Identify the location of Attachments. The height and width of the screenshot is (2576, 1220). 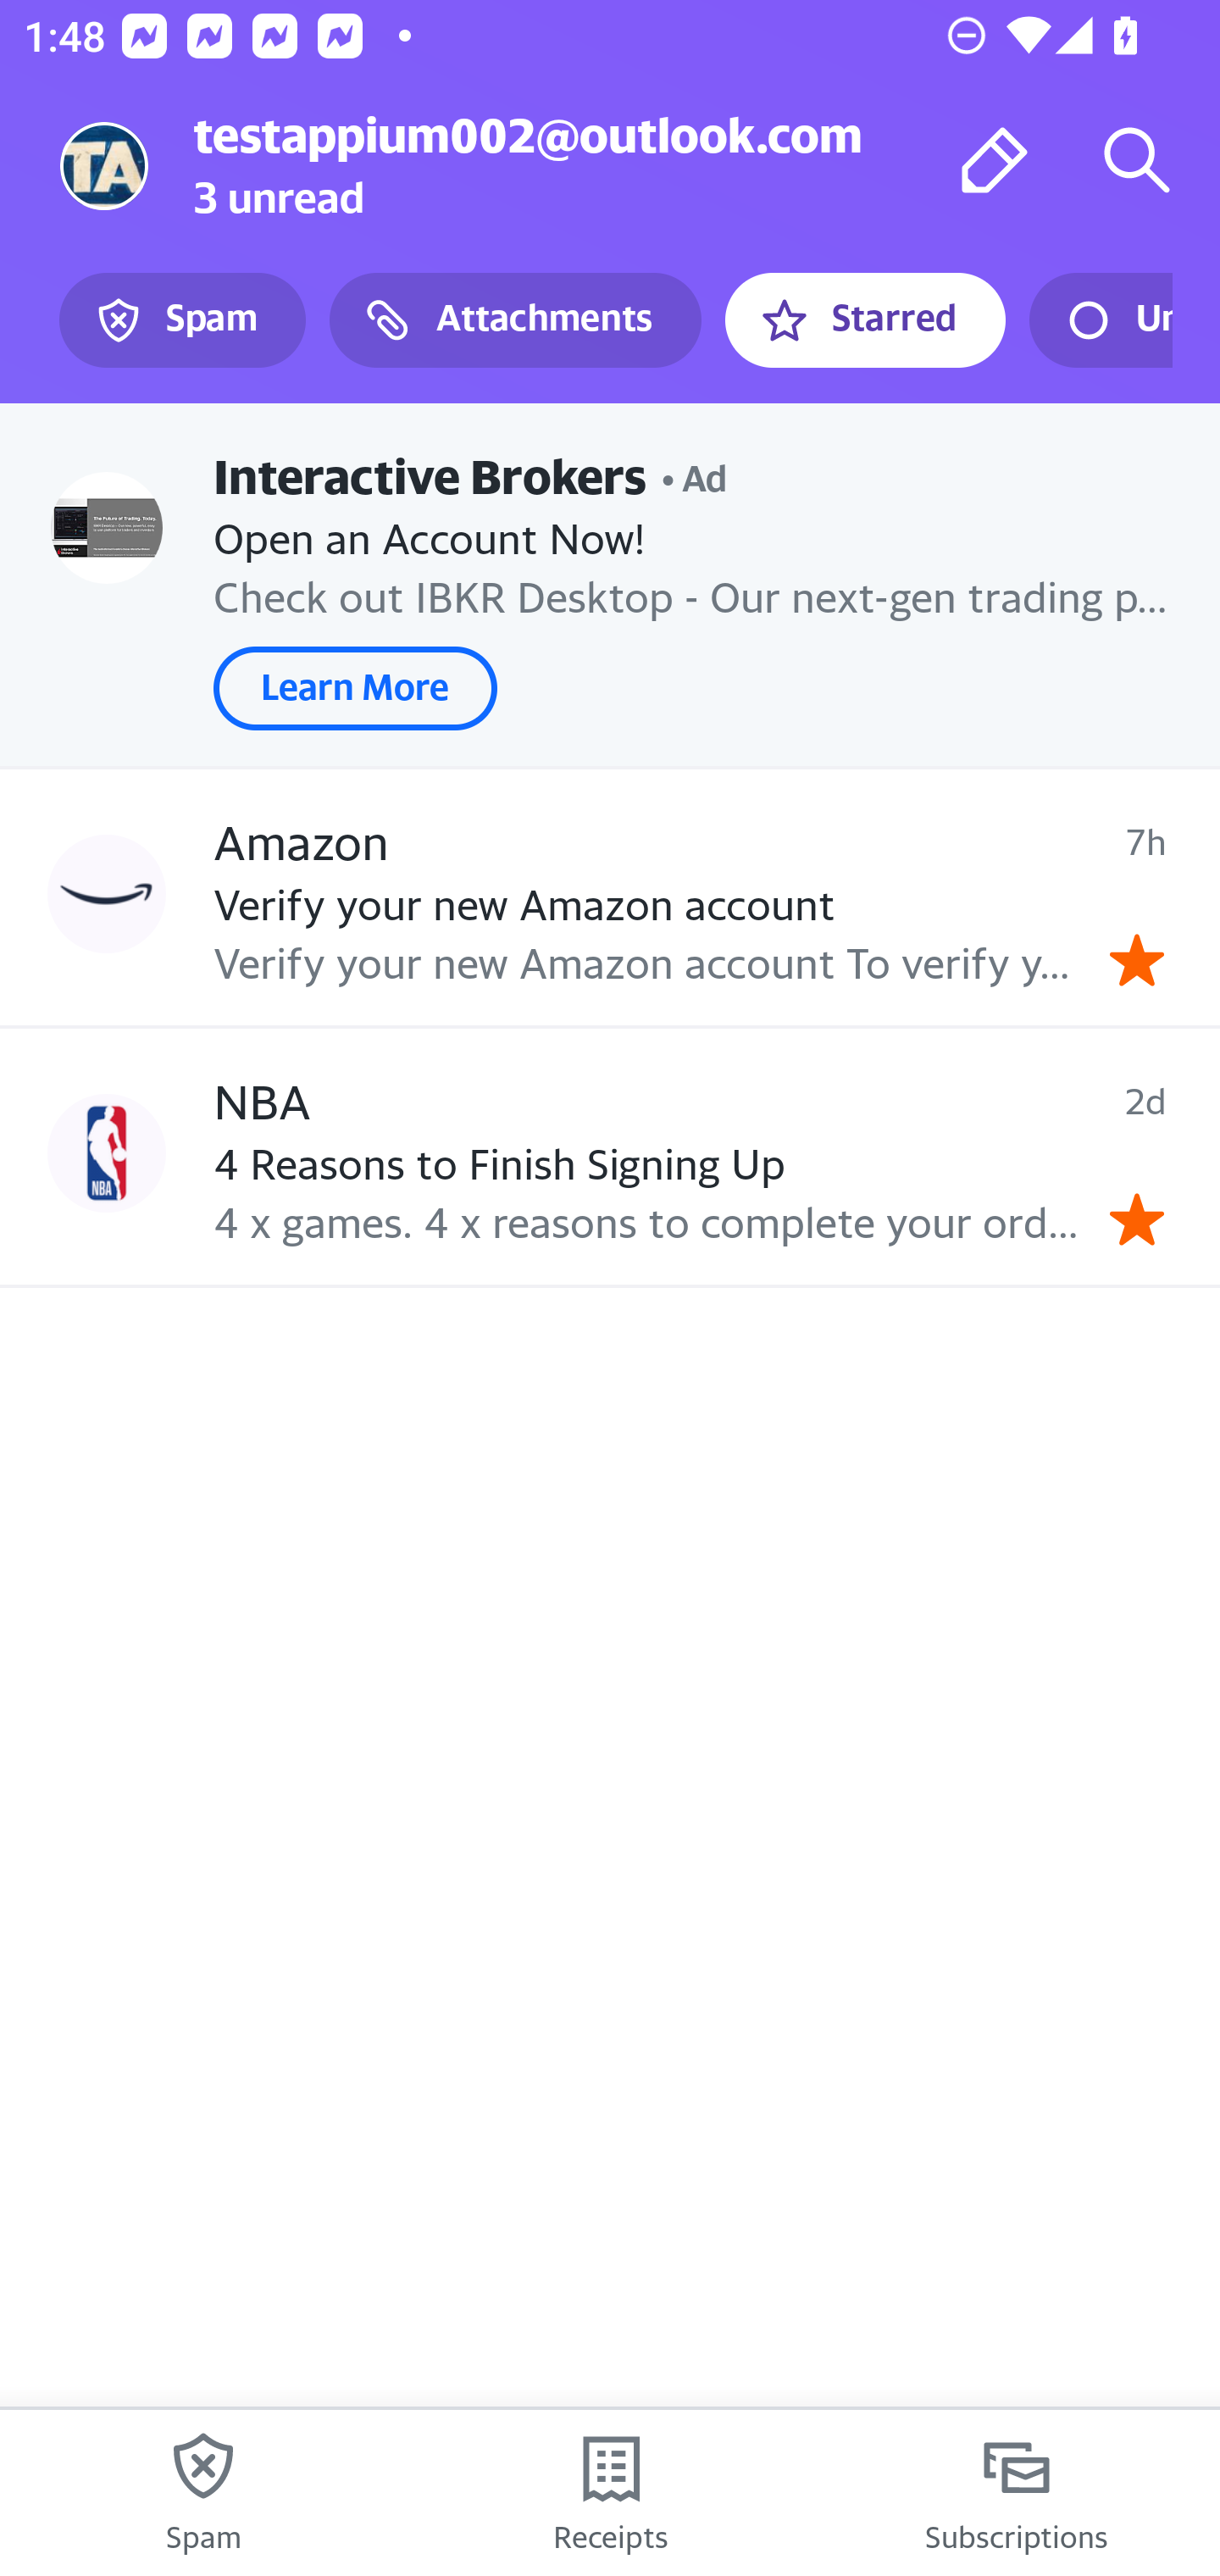
(515, 320).